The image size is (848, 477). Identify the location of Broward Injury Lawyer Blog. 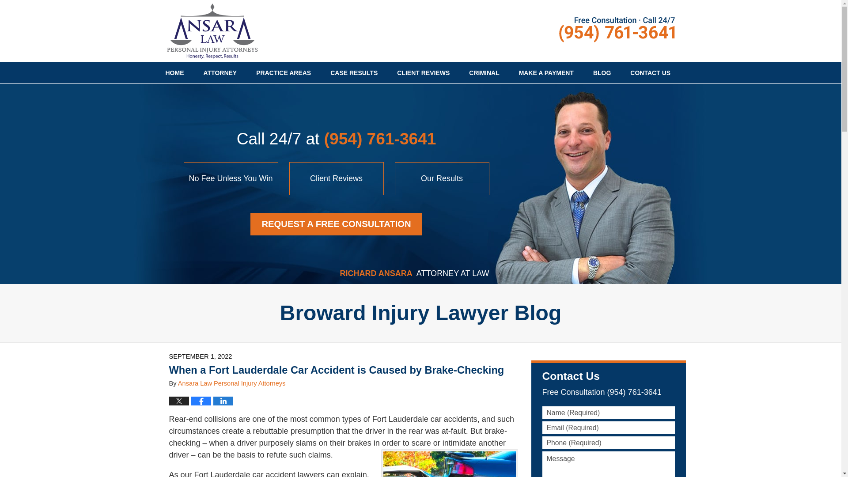
(420, 313).